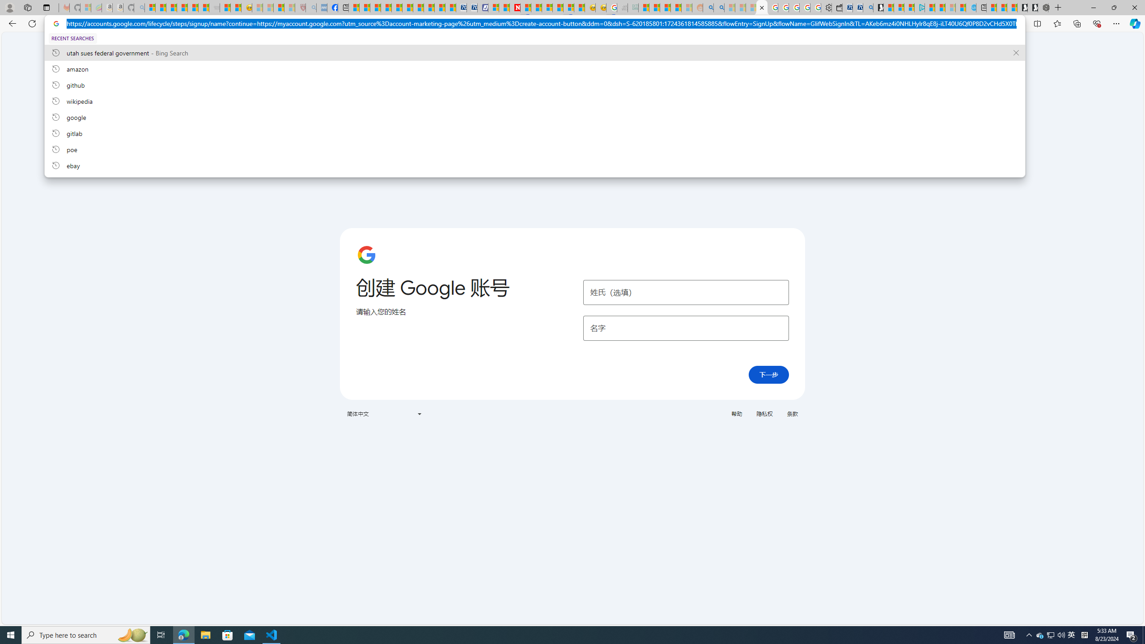  What do you see at coordinates (534, 85) in the screenshot?
I see `github, recent searches from history` at bounding box center [534, 85].